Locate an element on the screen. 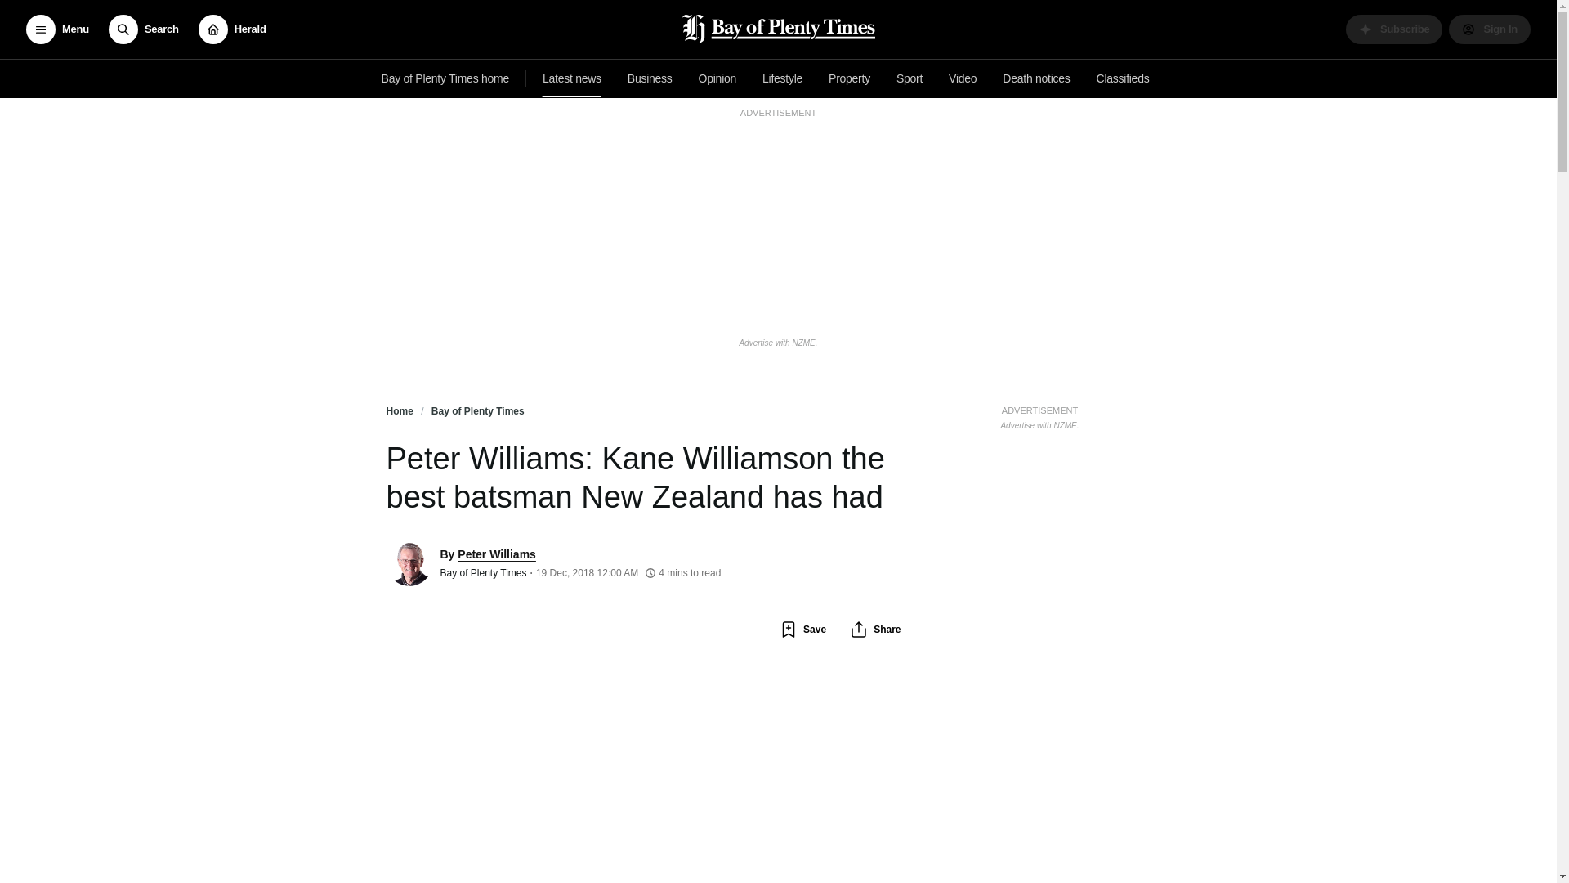 The image size is (1569, 883). Manage your account is located at coordinates (1489, 29).